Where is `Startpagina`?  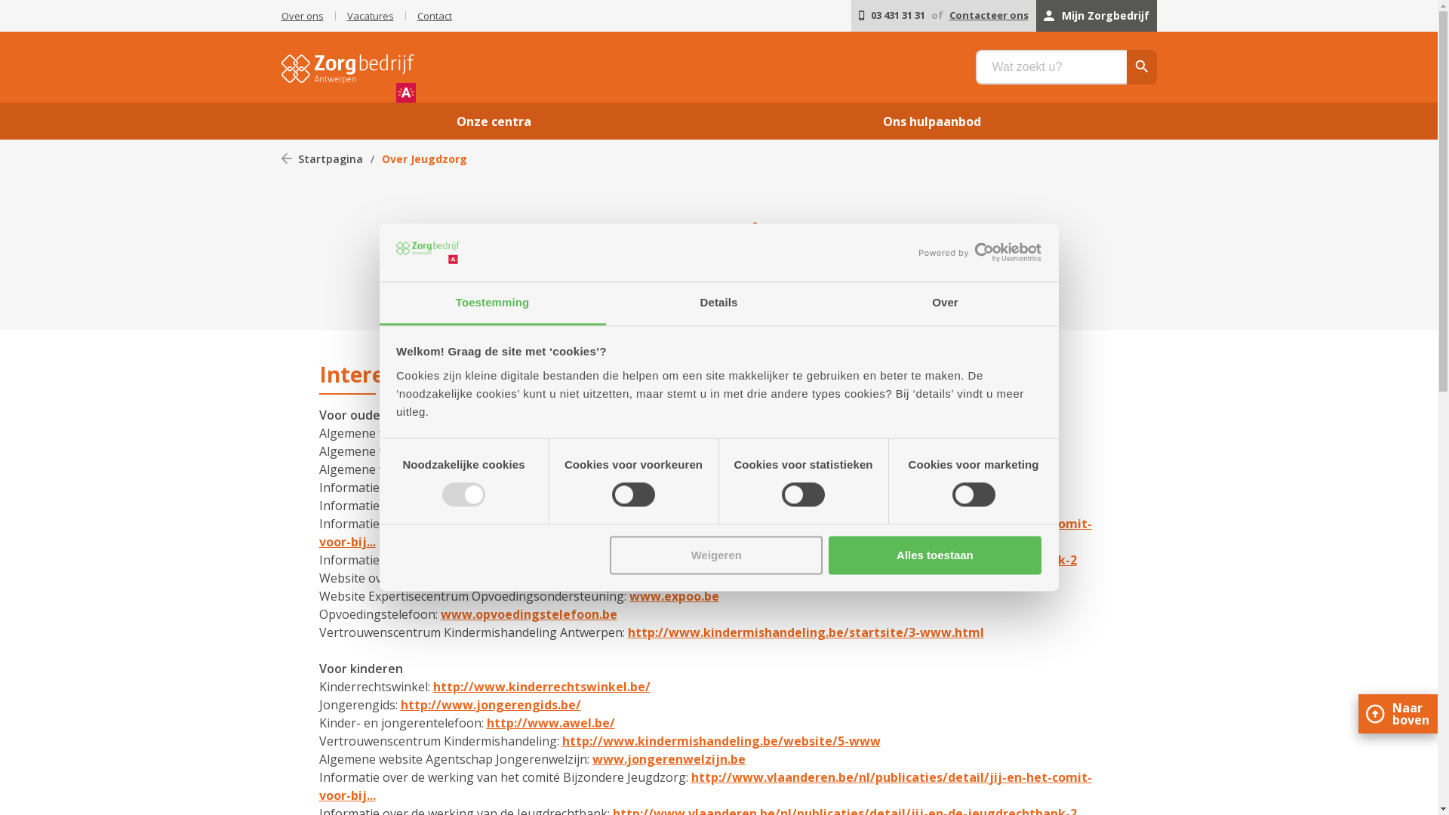
Startpagina is located at coordinates (321, 158).